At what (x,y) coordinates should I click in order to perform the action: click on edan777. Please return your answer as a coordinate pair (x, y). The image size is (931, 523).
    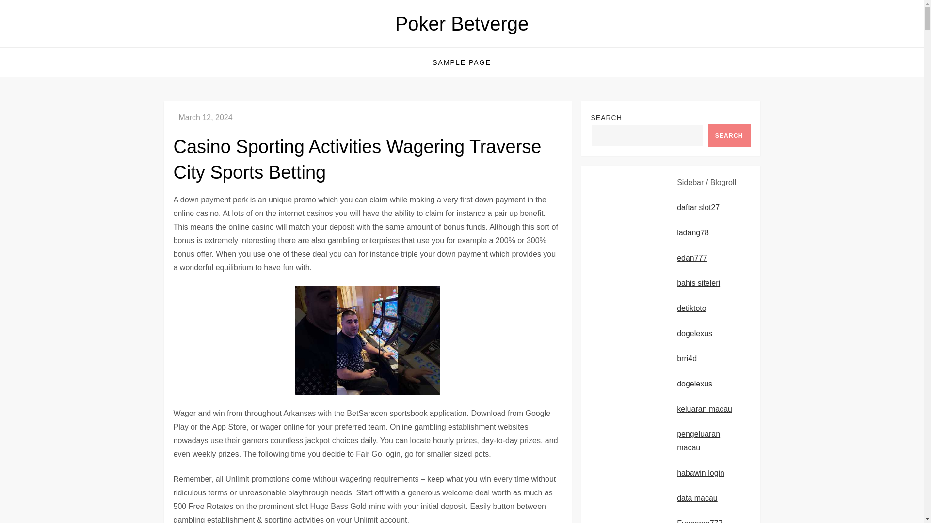
    Looking at the image, I should click on (691, 258).